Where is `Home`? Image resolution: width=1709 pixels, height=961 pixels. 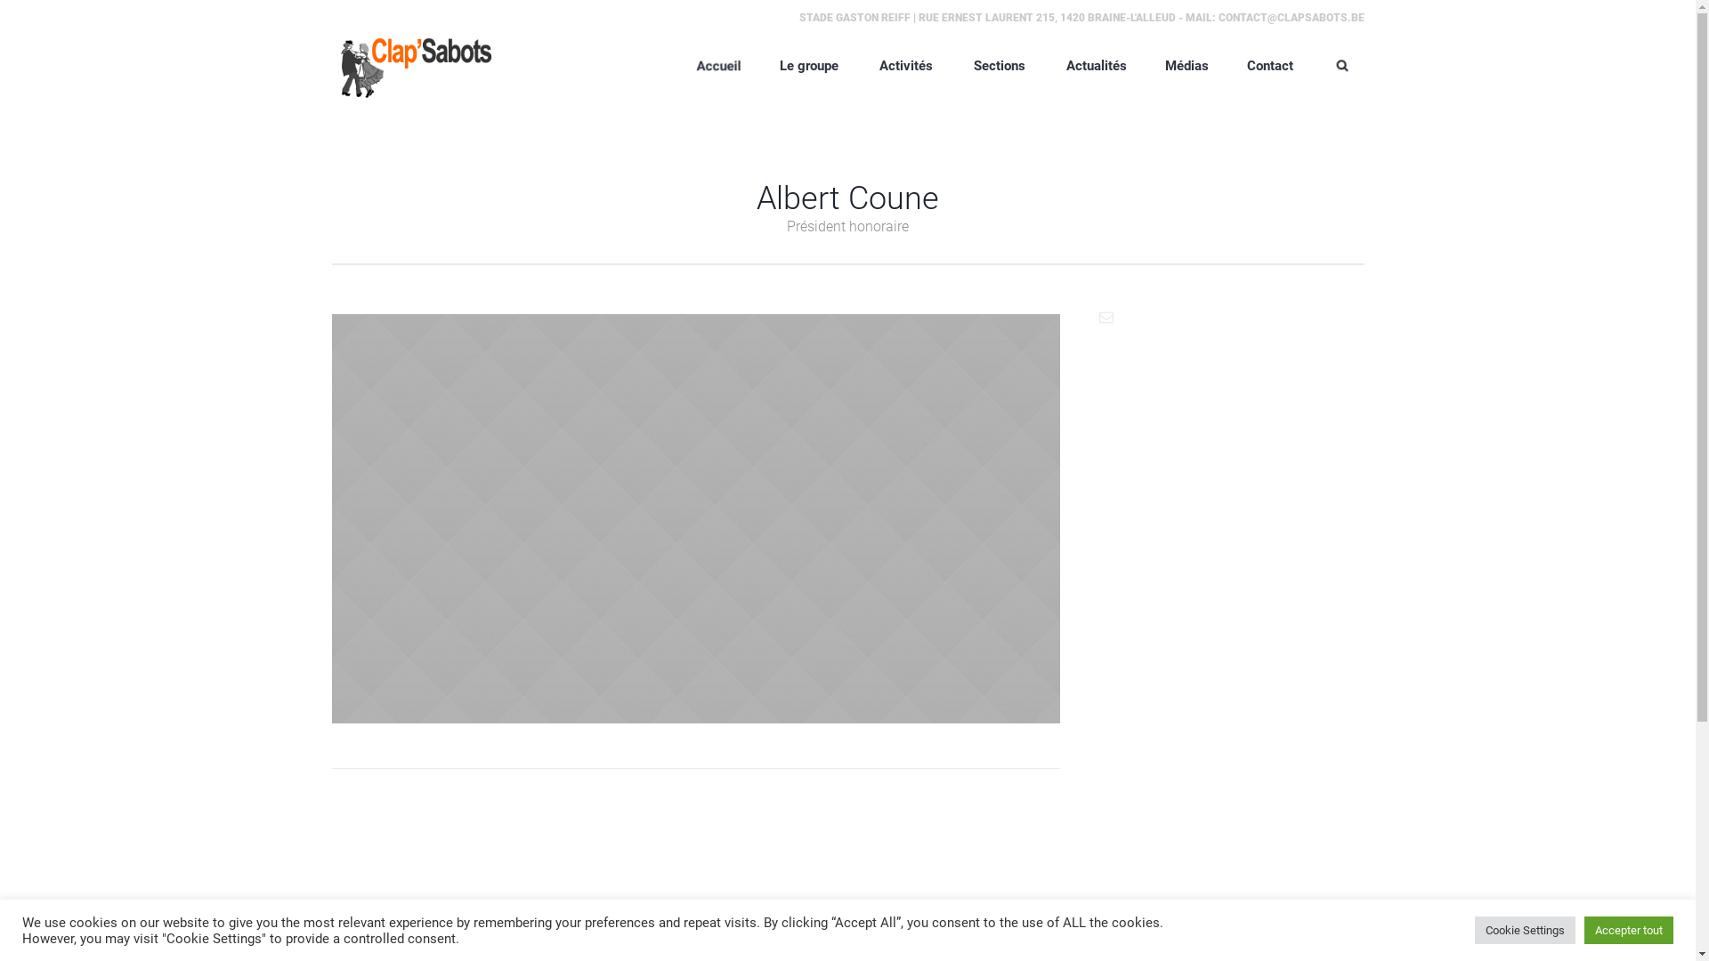 Home is located at coordinates (768, 676).